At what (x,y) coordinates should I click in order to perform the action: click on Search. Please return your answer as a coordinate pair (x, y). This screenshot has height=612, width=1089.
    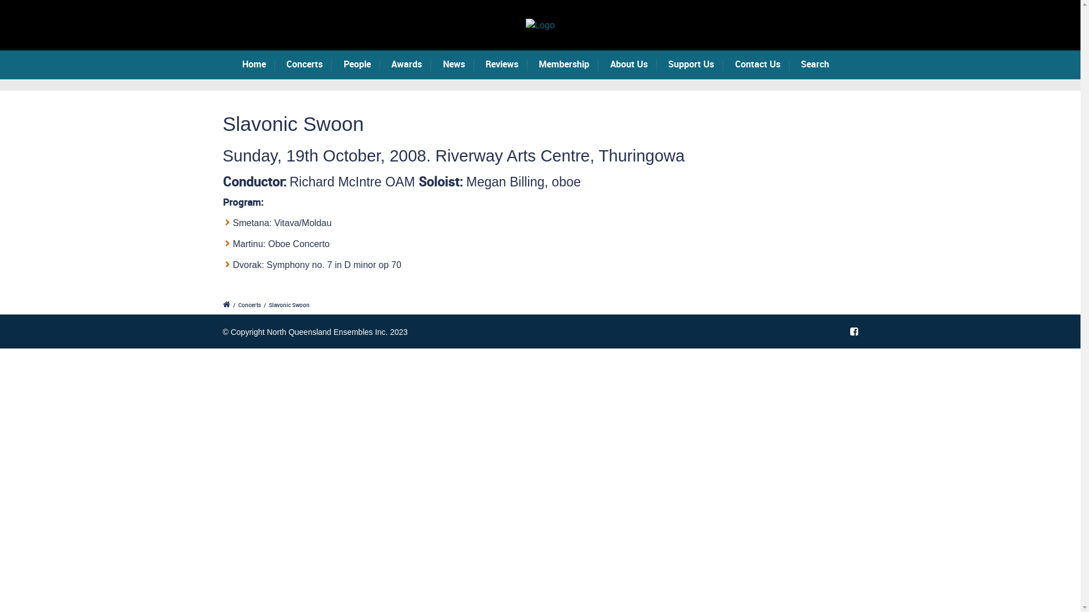
    Looking at the image, I should click on (820, 65).